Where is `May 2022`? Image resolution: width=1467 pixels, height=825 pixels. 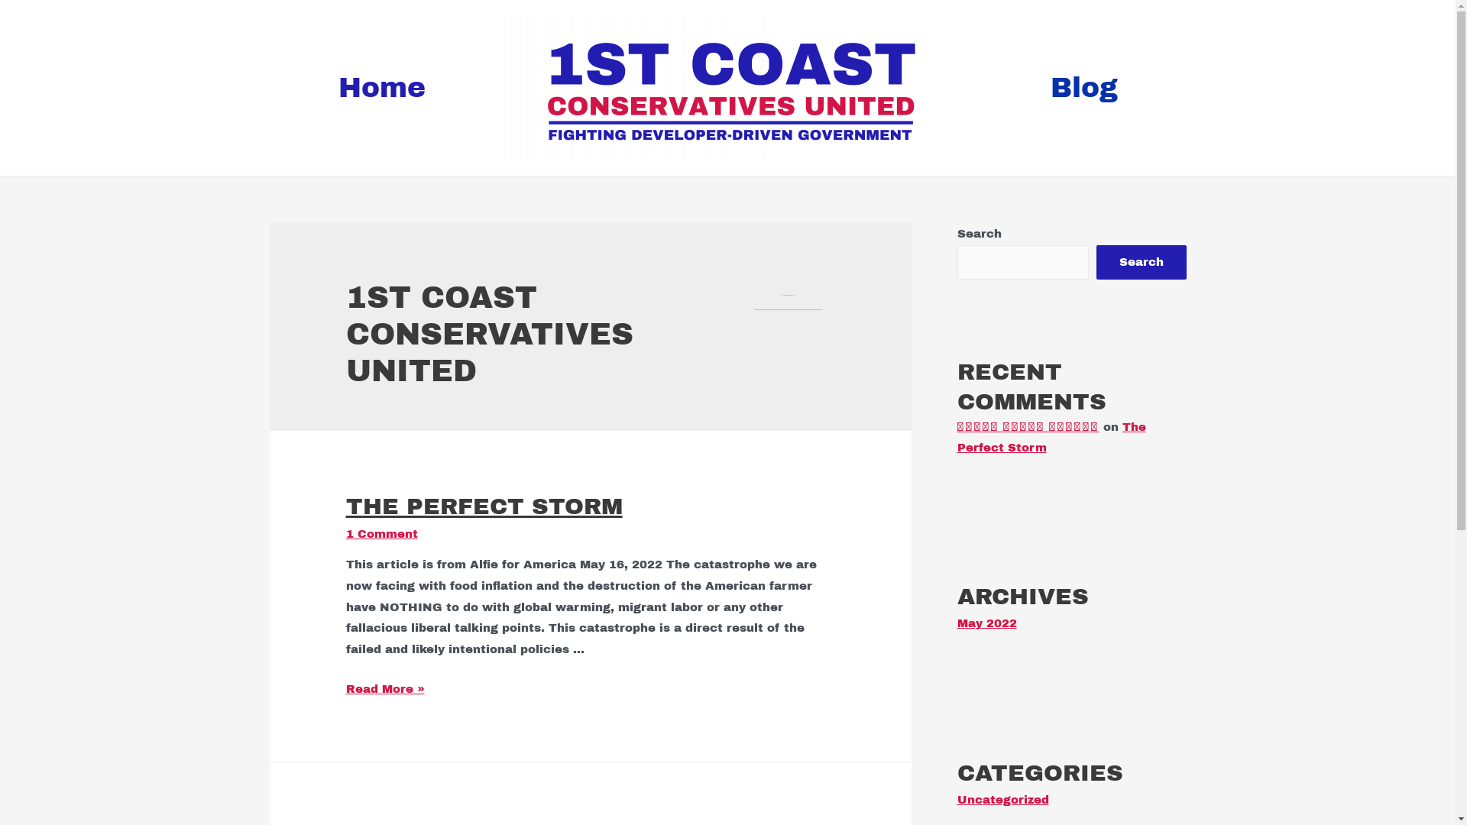 May 2022 is located at coordinates (986, 623).